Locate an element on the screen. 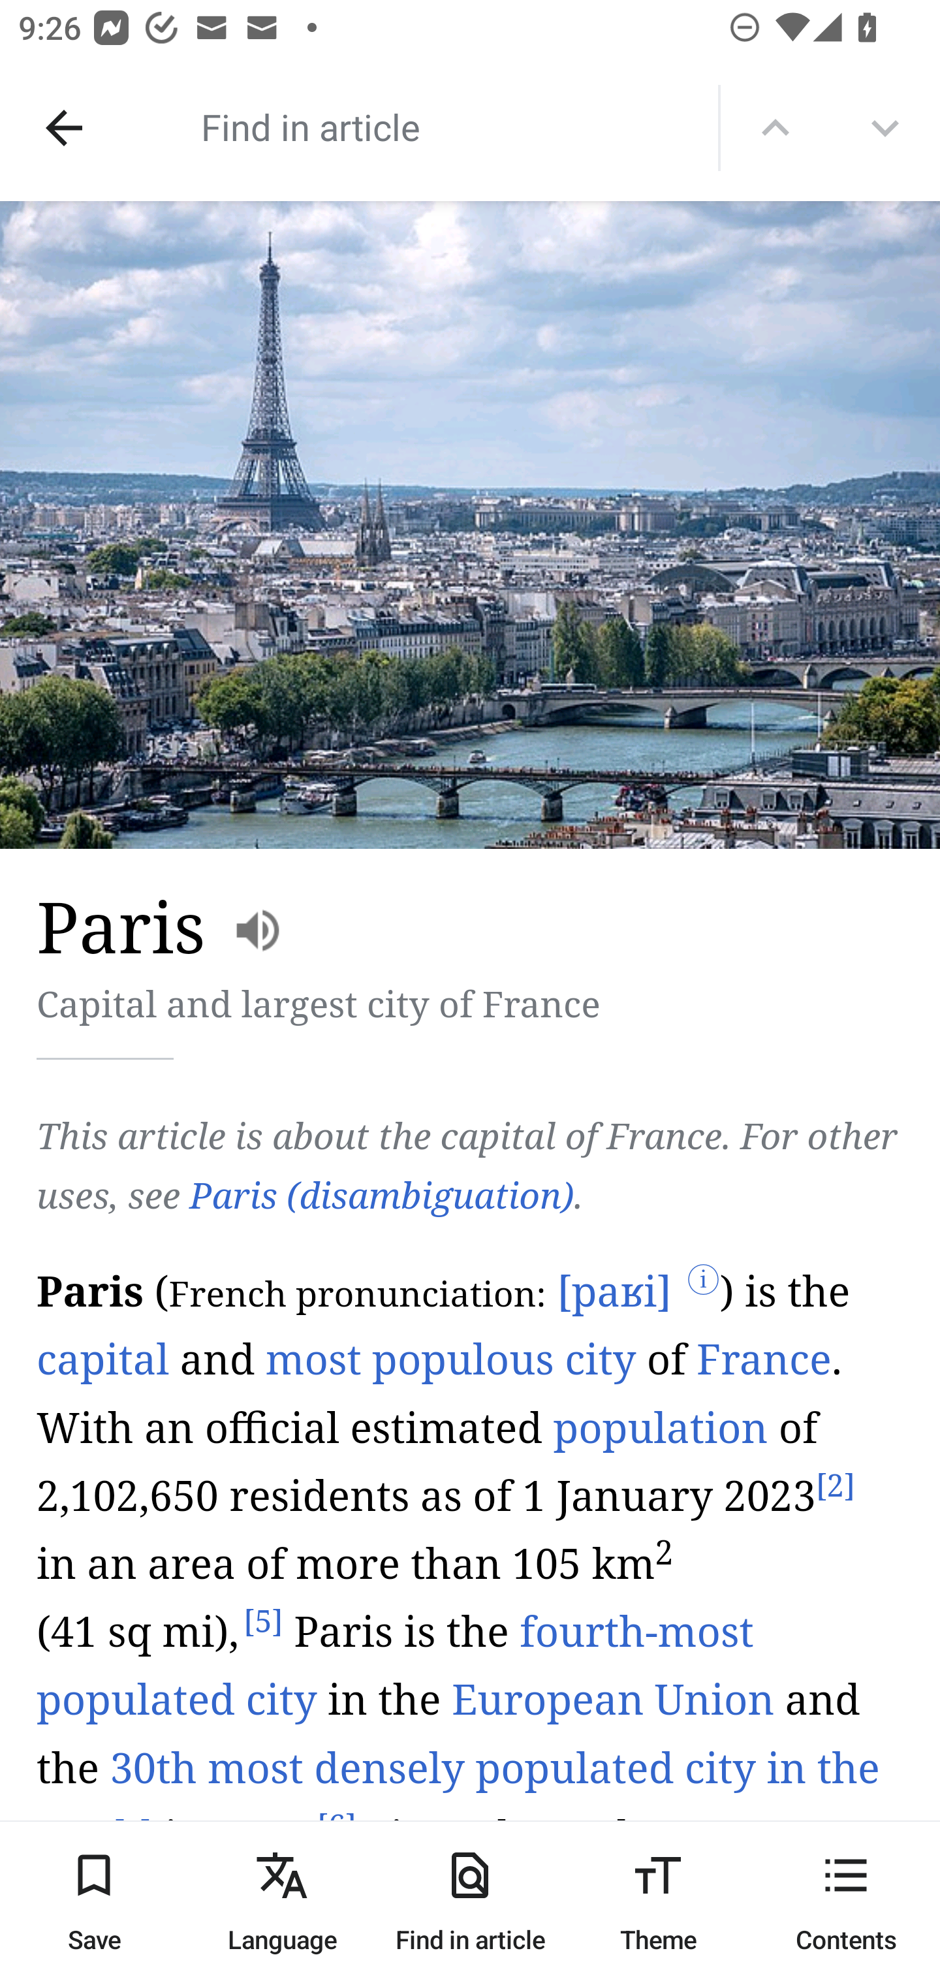  Image: Paris is located at coordinates (470, 525).